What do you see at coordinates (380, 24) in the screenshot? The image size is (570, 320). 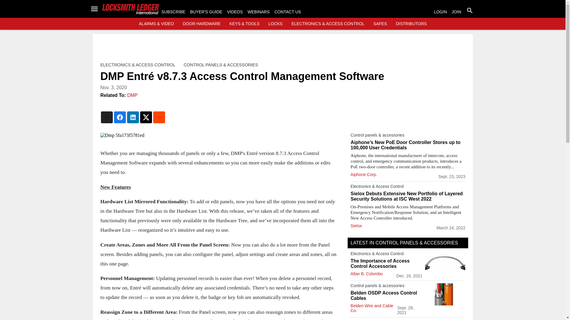 I see `SAFES` at bounding box center [380, 24].